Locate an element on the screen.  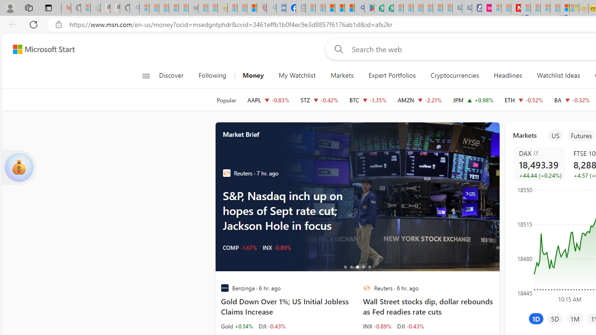
Markets is located at coordinates (342, 75).